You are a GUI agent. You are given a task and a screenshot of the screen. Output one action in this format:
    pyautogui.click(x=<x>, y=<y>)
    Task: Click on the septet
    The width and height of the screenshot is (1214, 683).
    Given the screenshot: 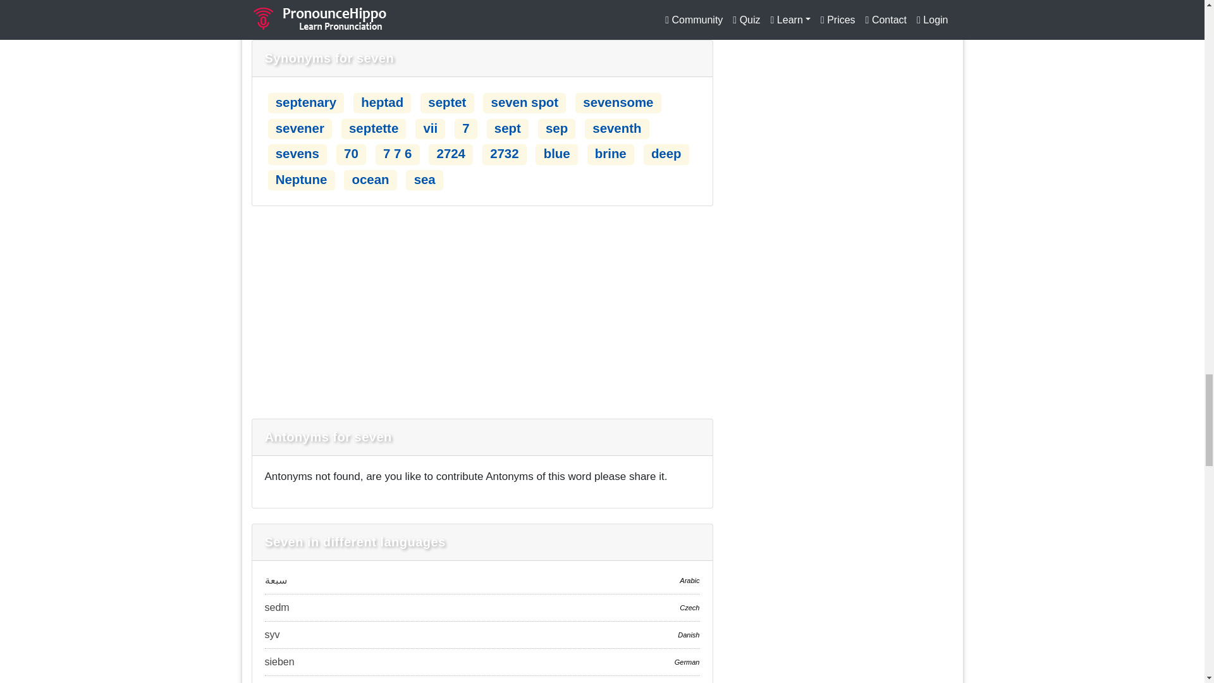 What is the action you would take?
    pyautogui.click(x=447, y=102)
    